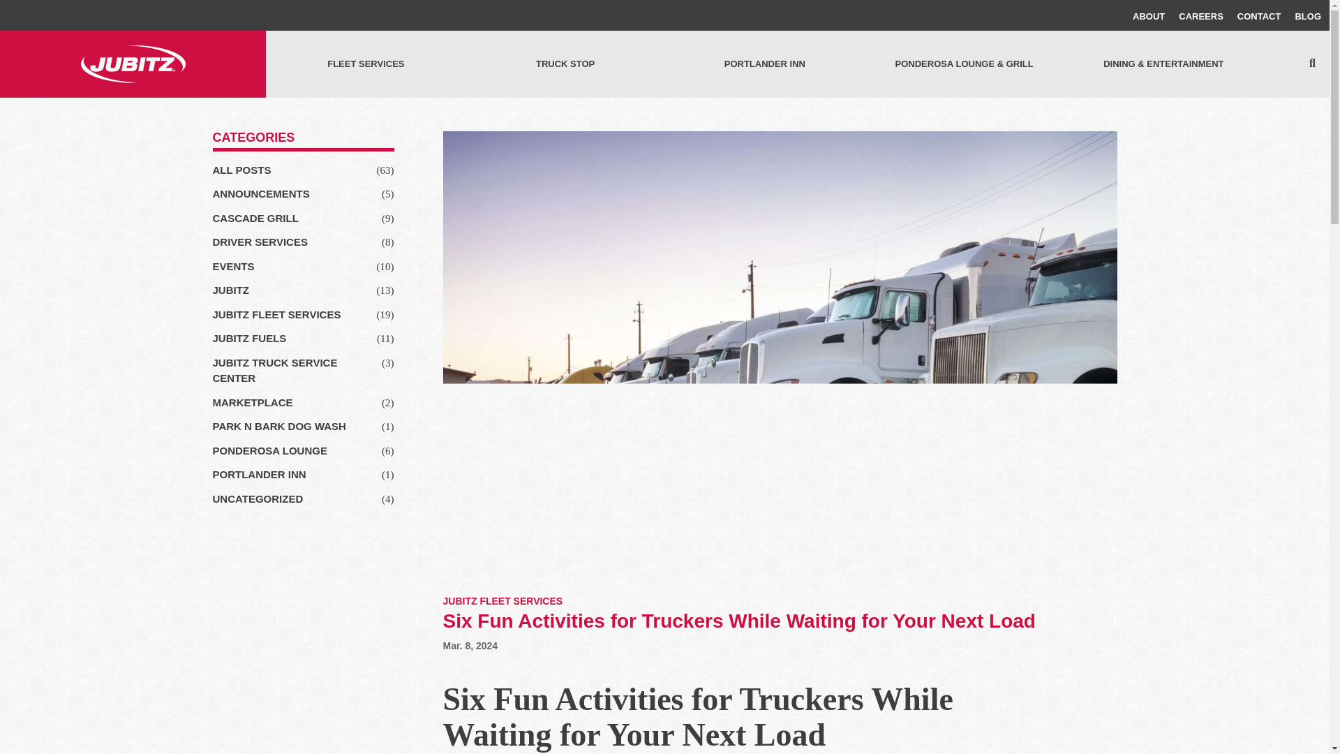  What do you see at coordinates (1200, 17) in the screenshot?
I see `CAREERS` at bounding box center [1200, 17].